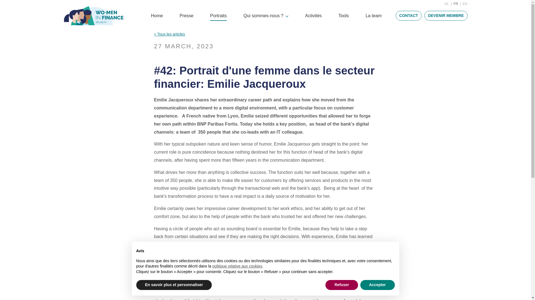  What do you see at coordinates (174, 285) in the screenshot?
I see `En savoir plus et personnaliser` at bounding box center [174, 285].